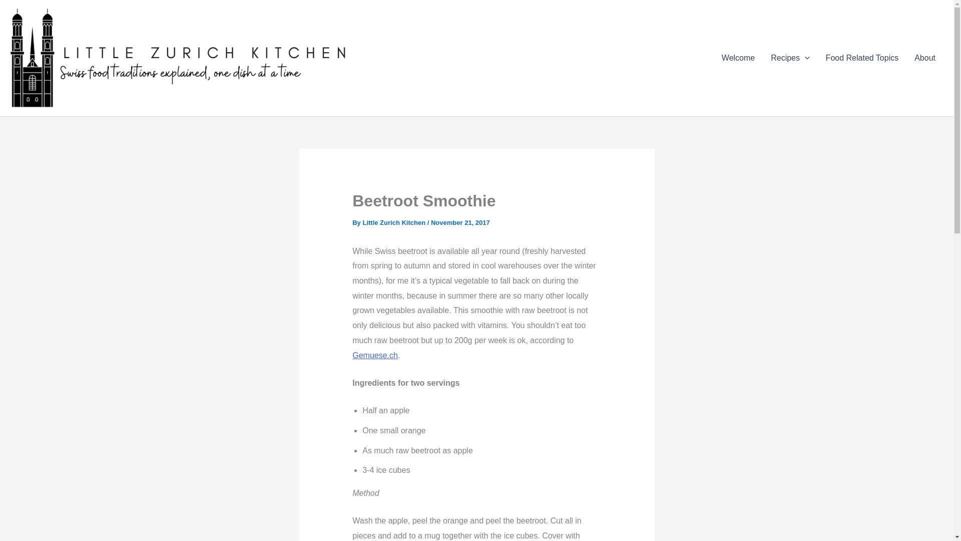  I want to click on View all posts by Little Zurich Kitchen, so click(394, 222).